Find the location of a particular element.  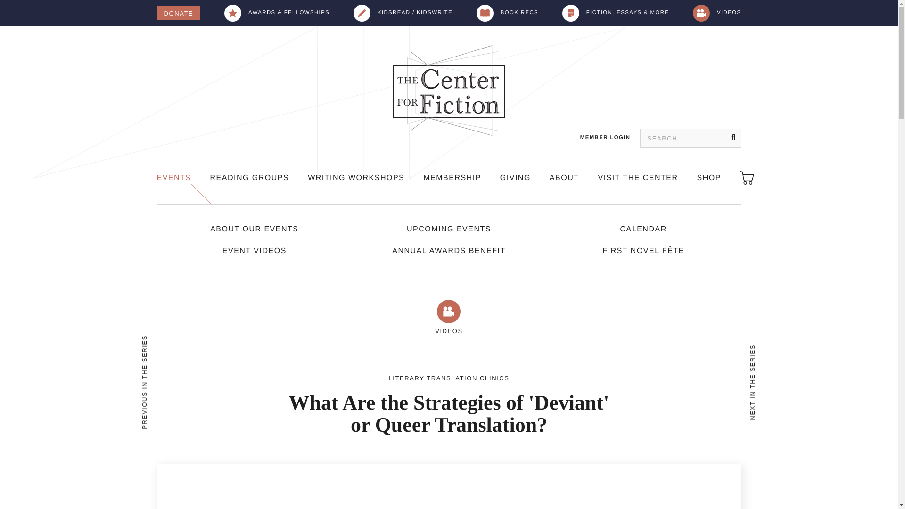

Opens in New Tab is located at coordinates (448, 251).